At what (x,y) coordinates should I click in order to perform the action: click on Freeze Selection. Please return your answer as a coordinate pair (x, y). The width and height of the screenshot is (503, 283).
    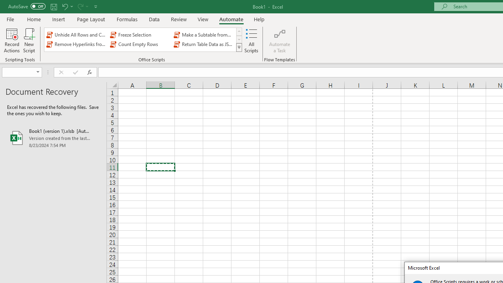
    Looking at the image, I should click on (140, 35).